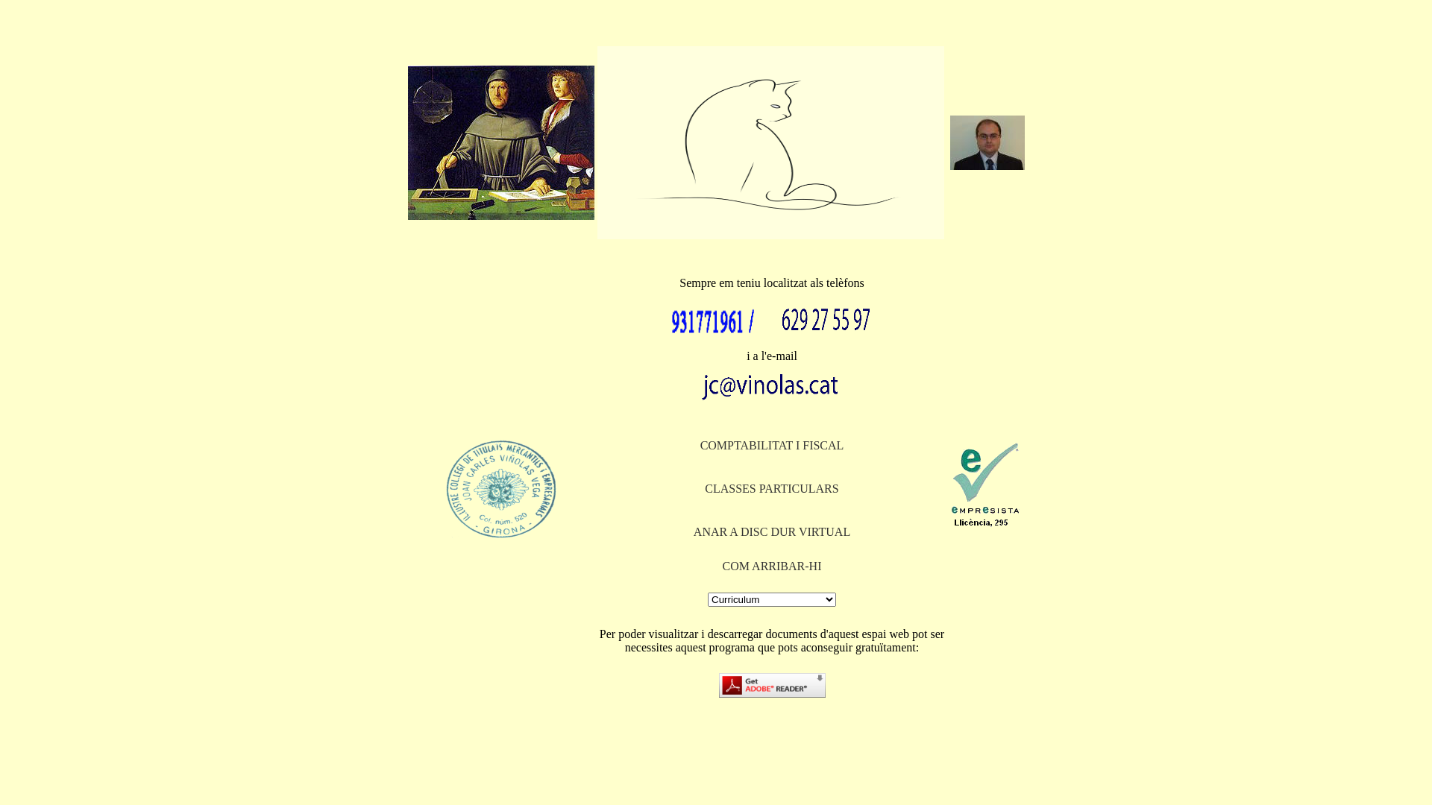 The height and width of the screenshot is (805, 1432). Describe the element at coordinates (772, 532) in the screenshot. I see `ANAR A DISC DUR VIRTUAL` at that location.